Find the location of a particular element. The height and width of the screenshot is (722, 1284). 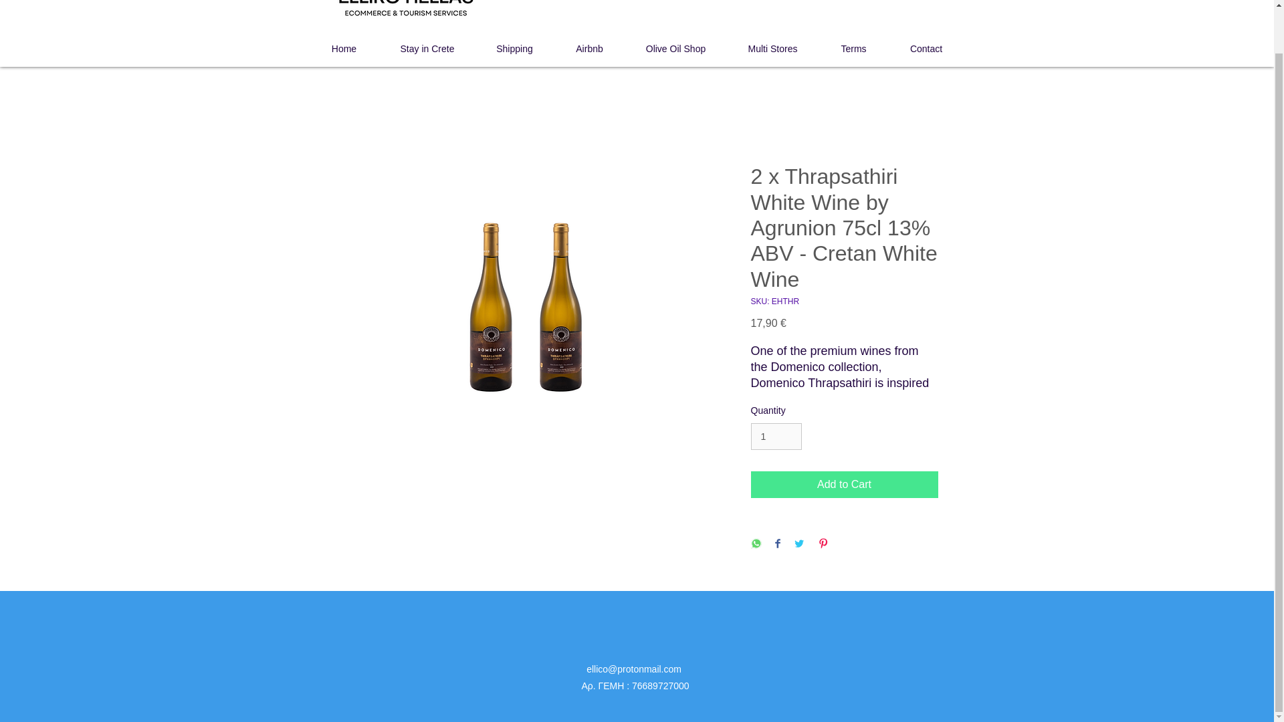

Olive Oil Shop is located at coordinates (676, 48).